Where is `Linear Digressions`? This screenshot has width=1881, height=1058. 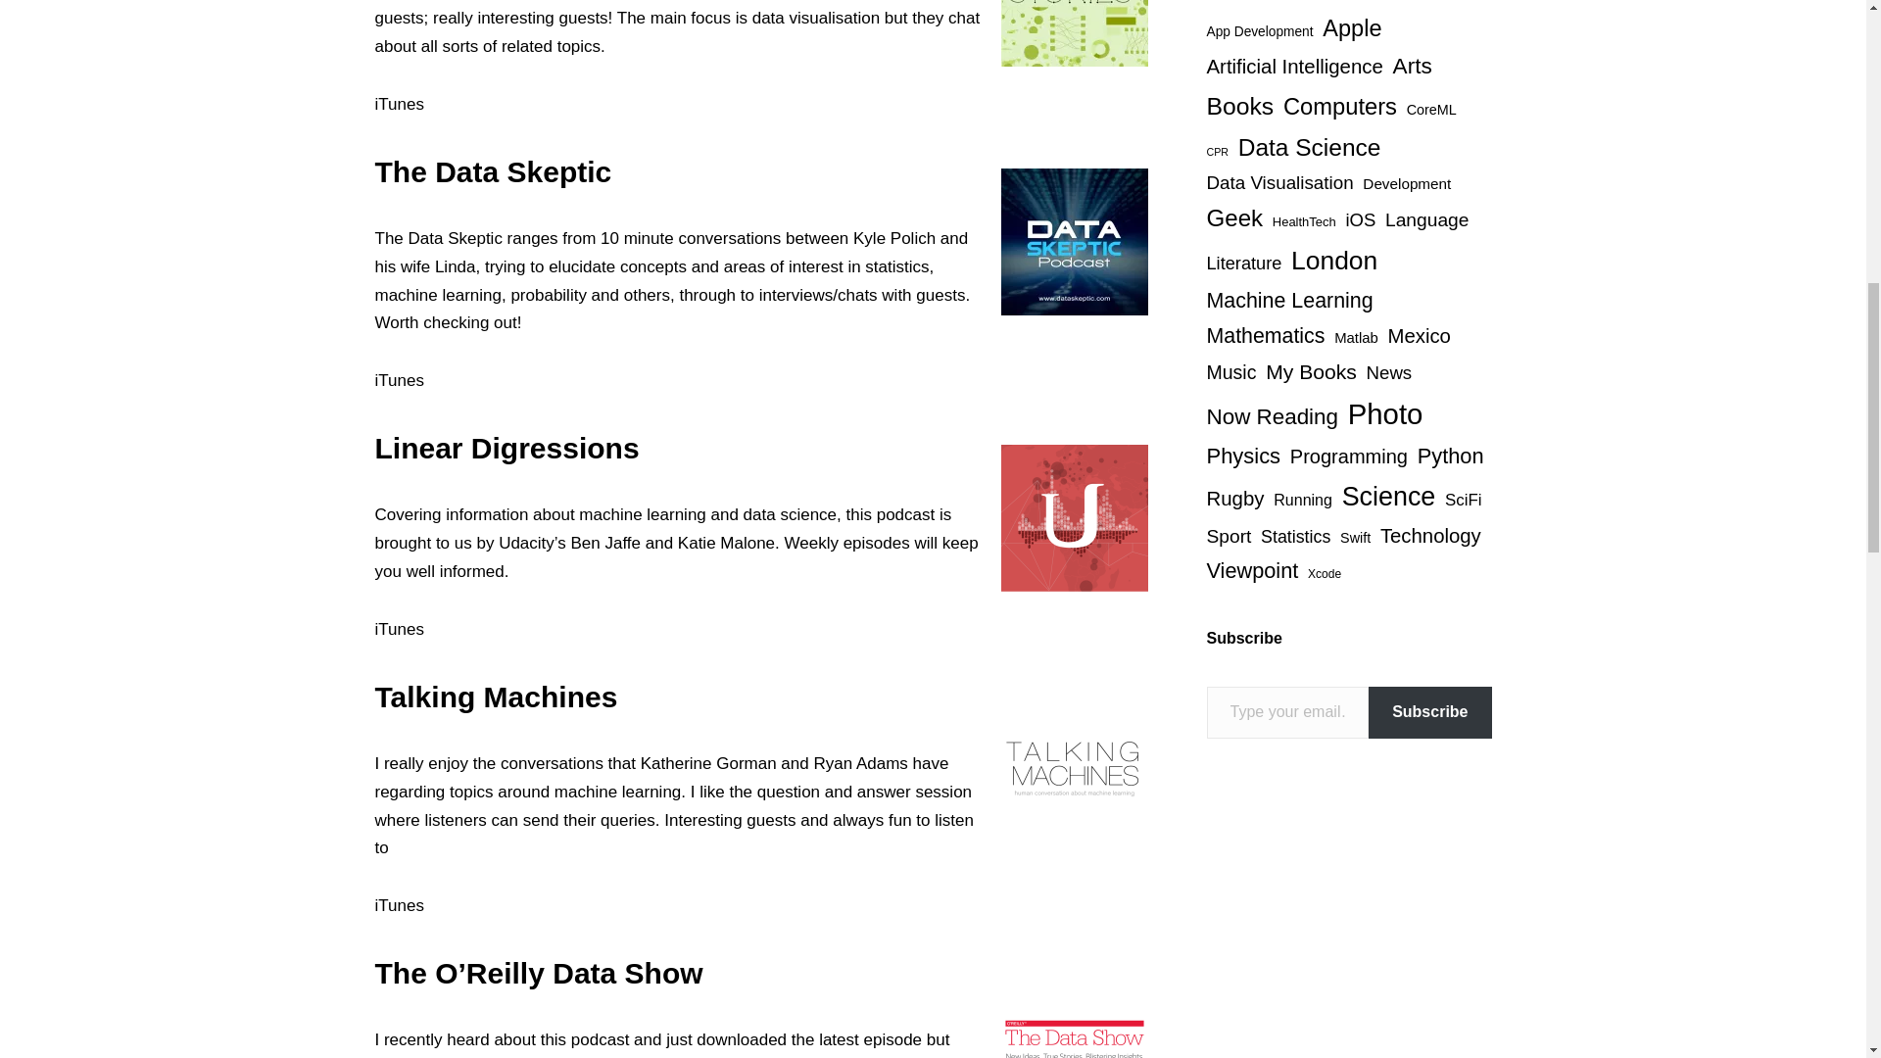 Linear Digressions is located at coordinates (506, 448).